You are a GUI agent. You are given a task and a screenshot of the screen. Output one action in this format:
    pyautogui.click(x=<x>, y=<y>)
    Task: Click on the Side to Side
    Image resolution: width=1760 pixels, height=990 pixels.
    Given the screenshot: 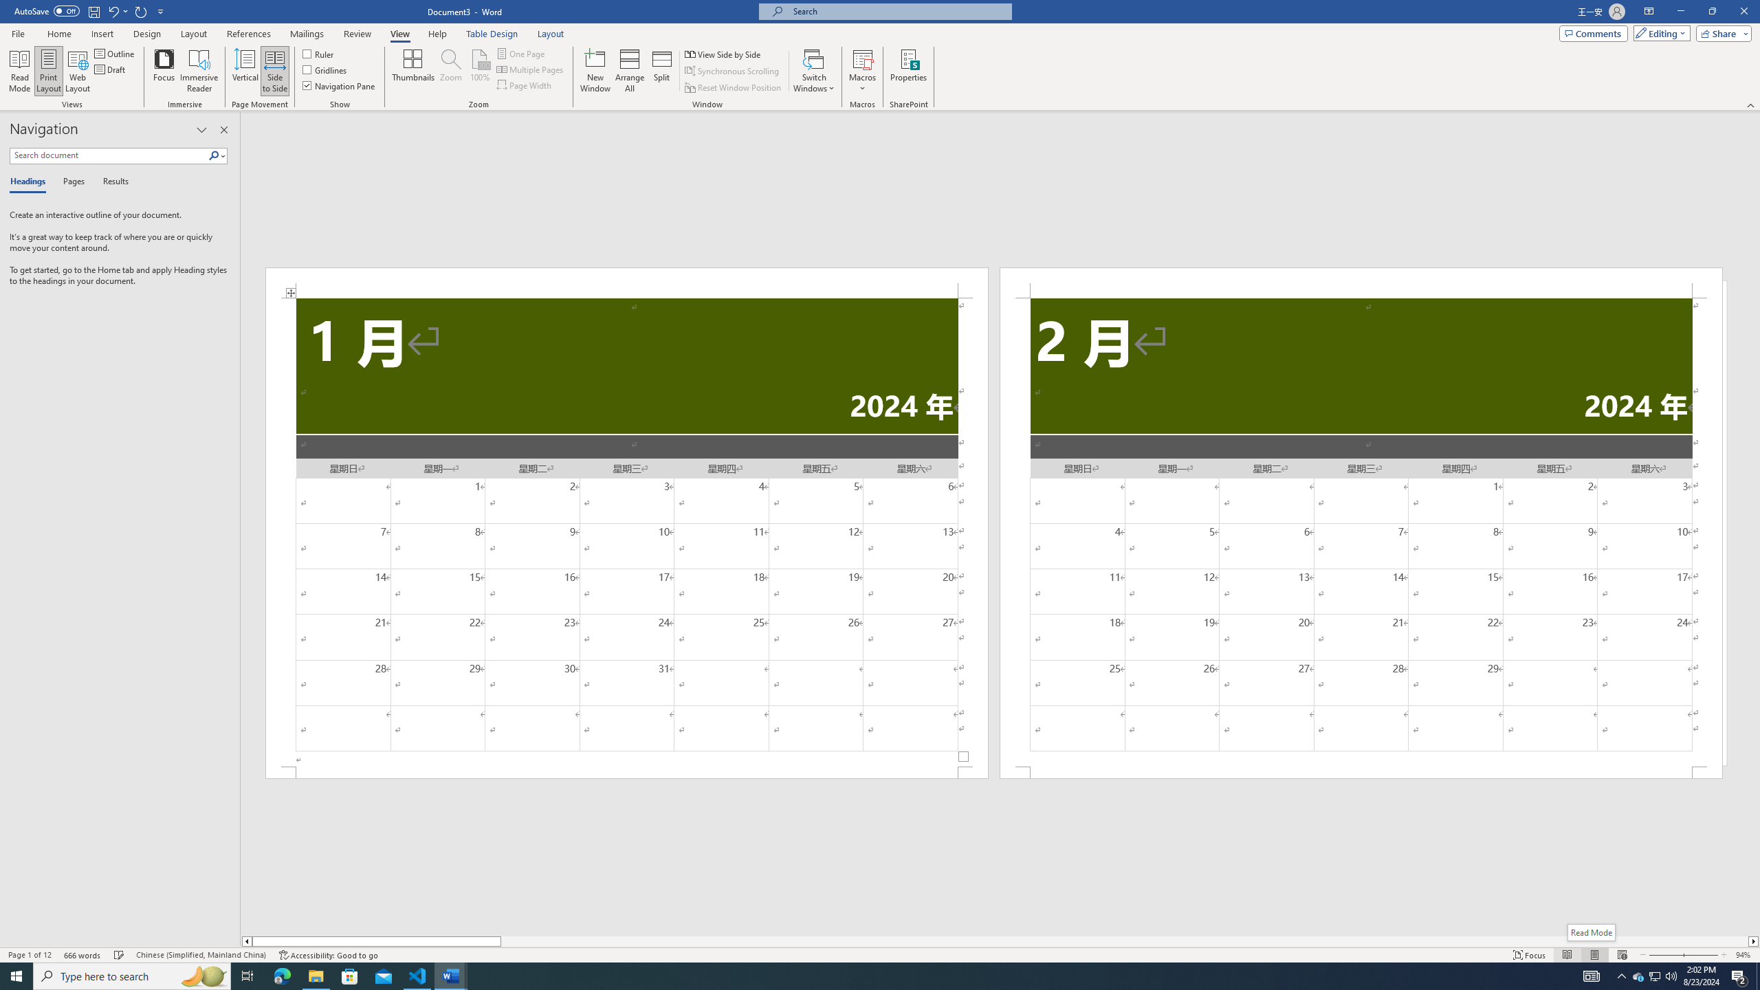 What is the action you would take?
    pyautogui.click(x=274, y=71)
    